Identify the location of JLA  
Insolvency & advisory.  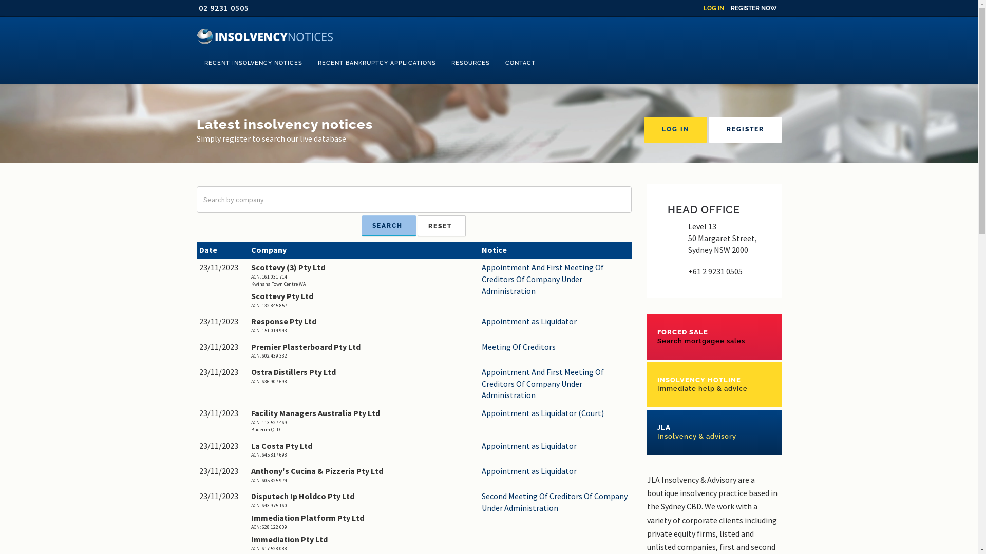
(715, 432).